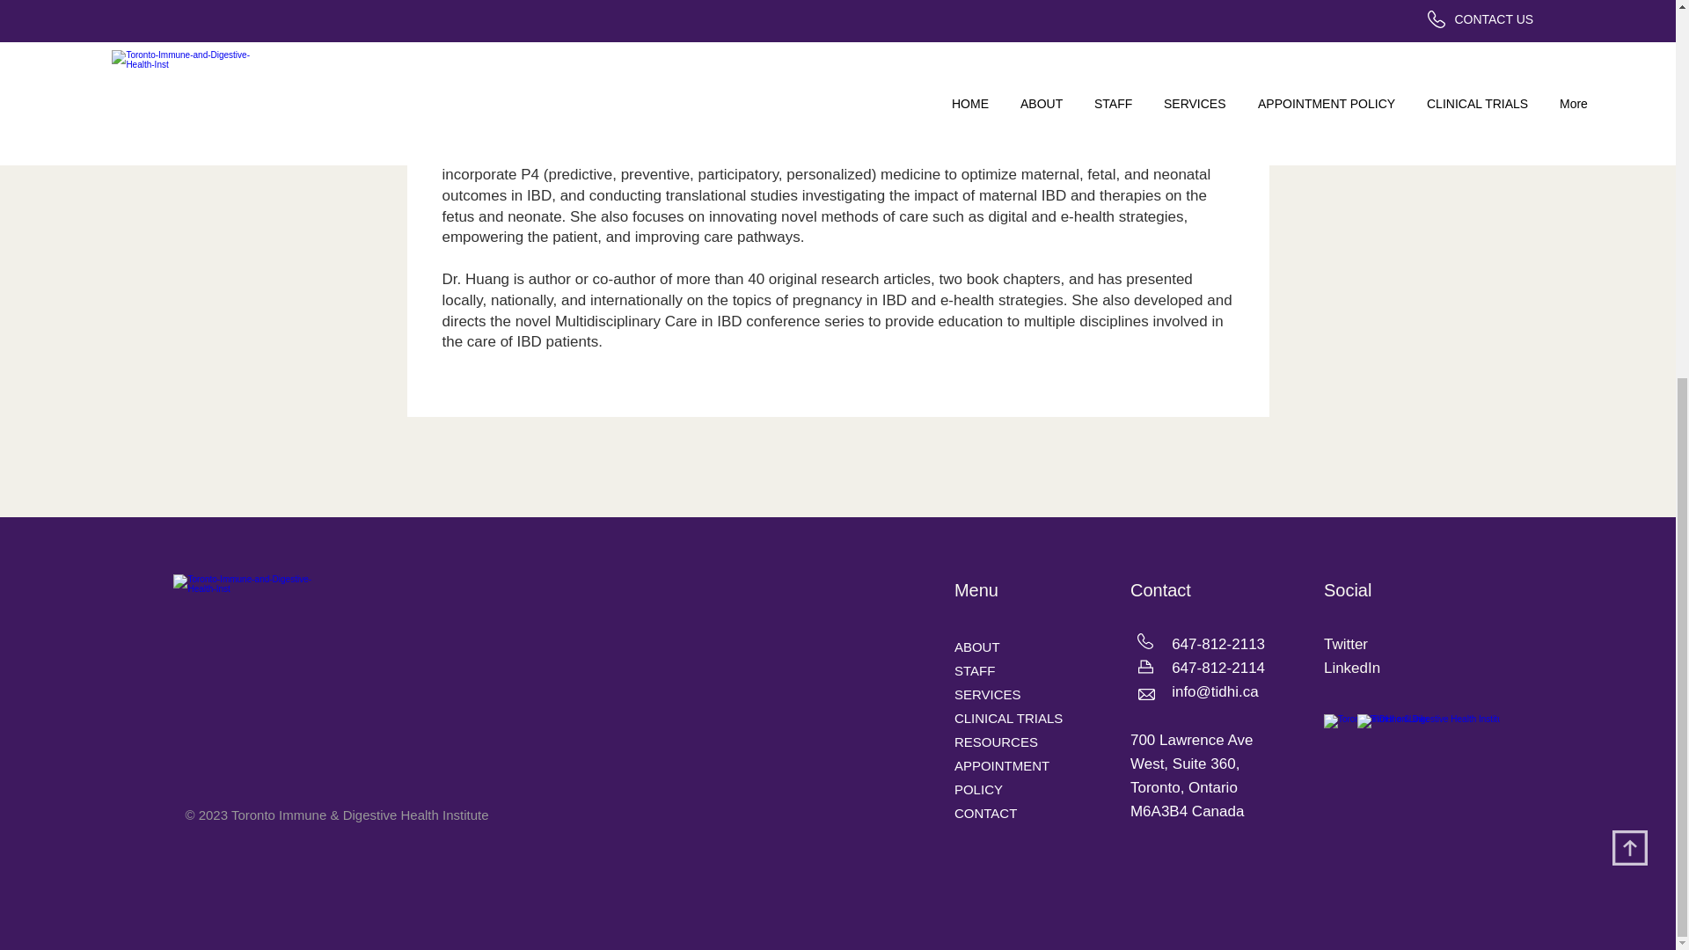  What do you see at coordinates (1351, 667) in the screenshot?
I see `LinkedIn` at bounding box center [1351, 667].